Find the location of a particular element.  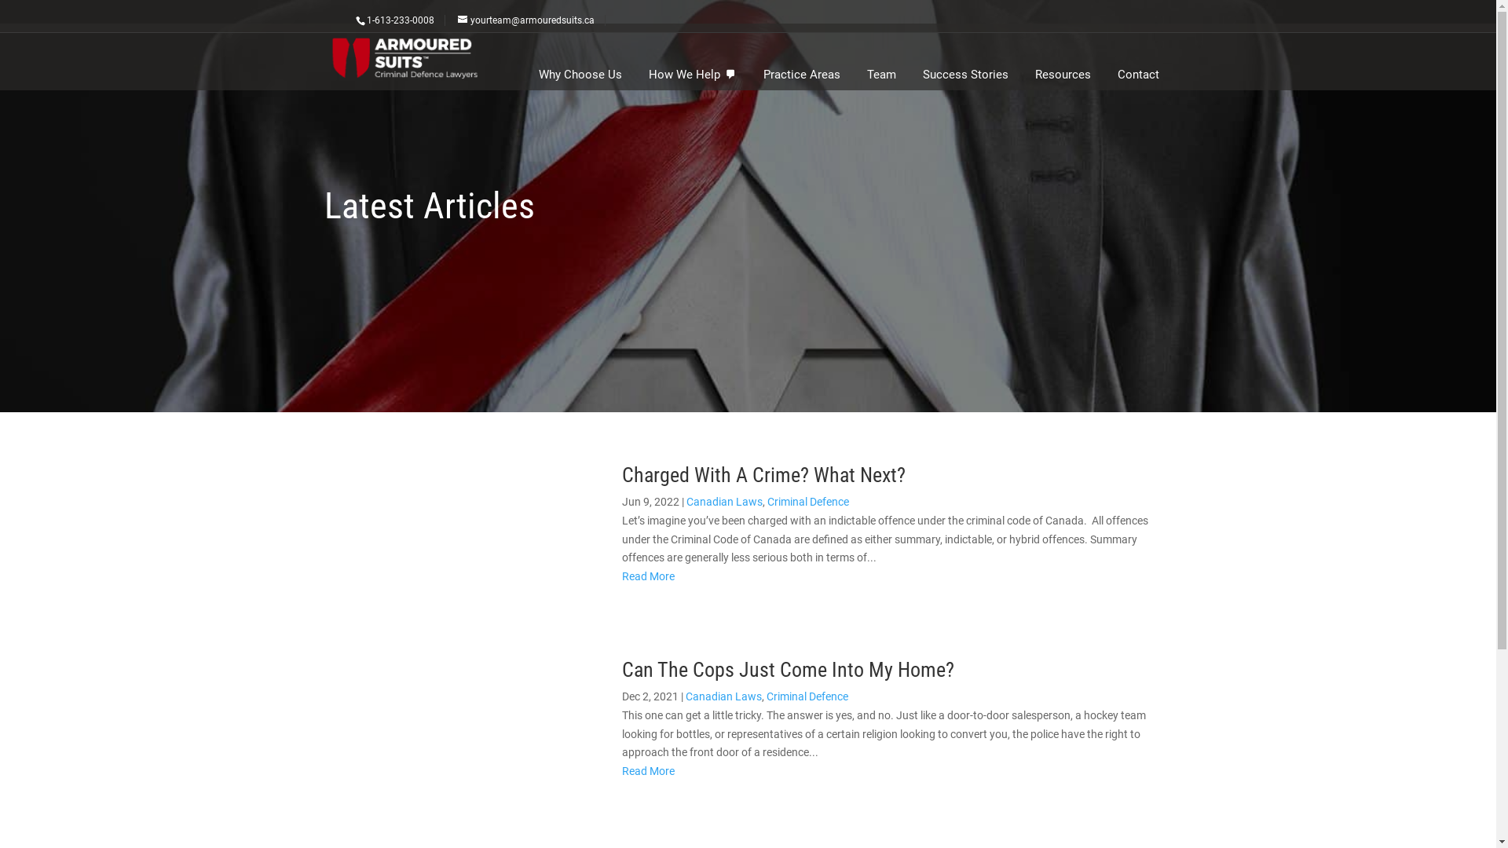

Why Choose Us is located at coordinates (580, 75).